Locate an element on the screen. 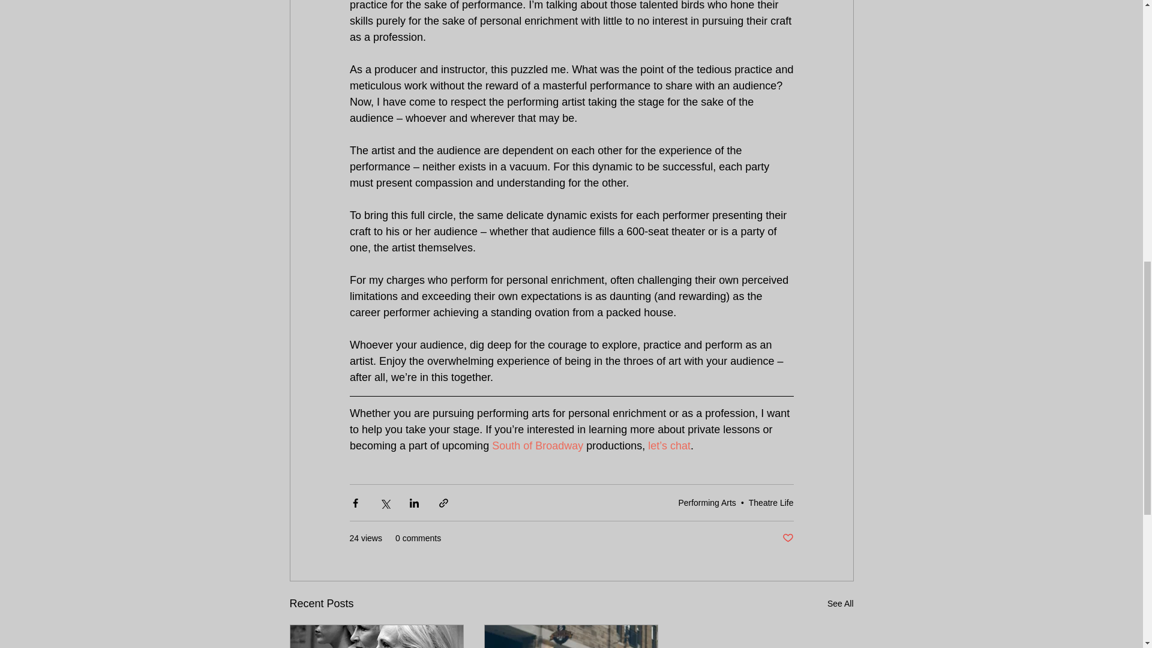  Theatre Life is located at coordinates (771, 503).